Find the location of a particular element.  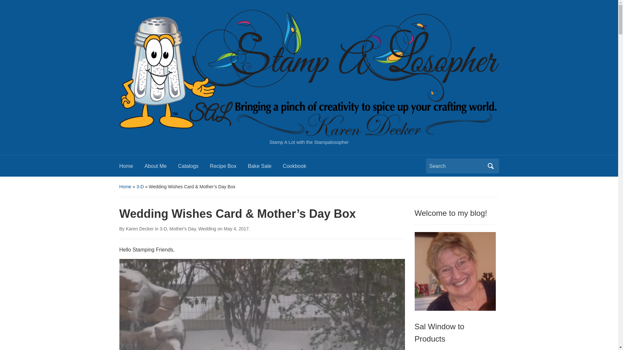

Home is located at coordinates (125, 187).